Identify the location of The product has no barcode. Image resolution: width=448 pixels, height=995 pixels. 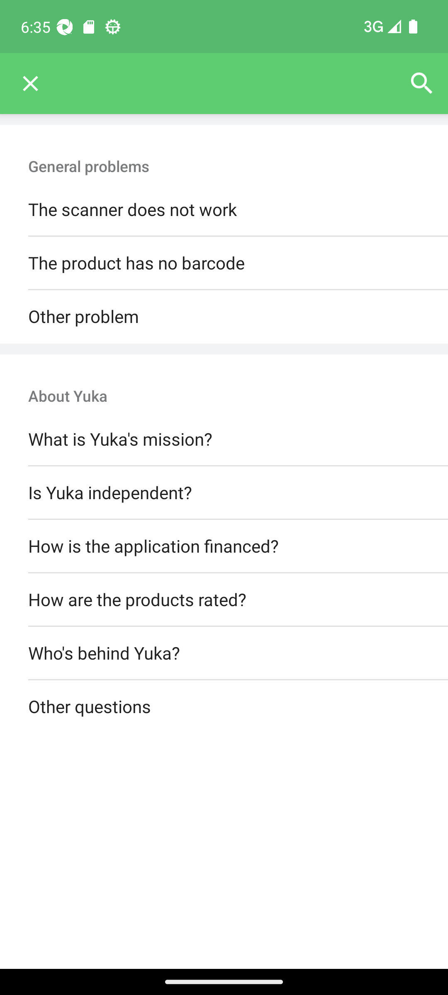
(224, 264).